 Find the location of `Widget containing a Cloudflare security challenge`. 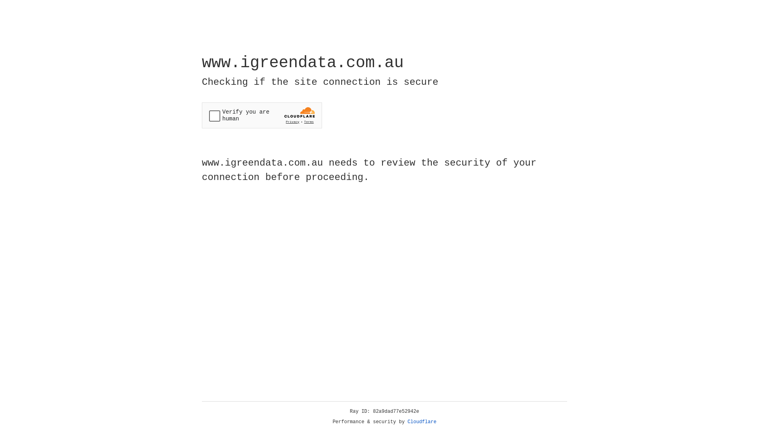

Widget containing a Cloudflare security challenge is located at coordinates (262, 115).